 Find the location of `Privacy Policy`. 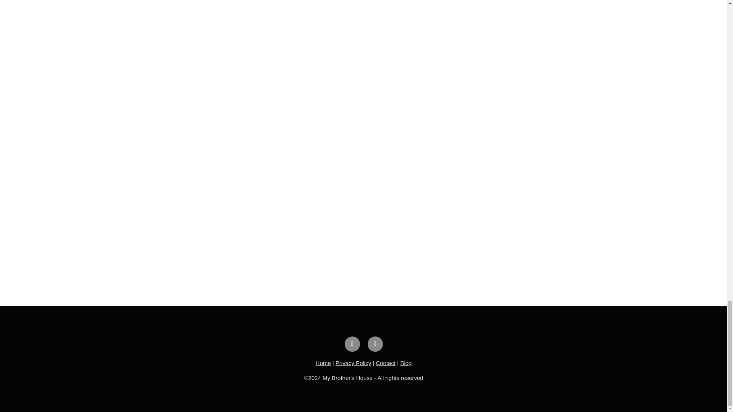

Privacy Policy is located at coordinates (353, 363).